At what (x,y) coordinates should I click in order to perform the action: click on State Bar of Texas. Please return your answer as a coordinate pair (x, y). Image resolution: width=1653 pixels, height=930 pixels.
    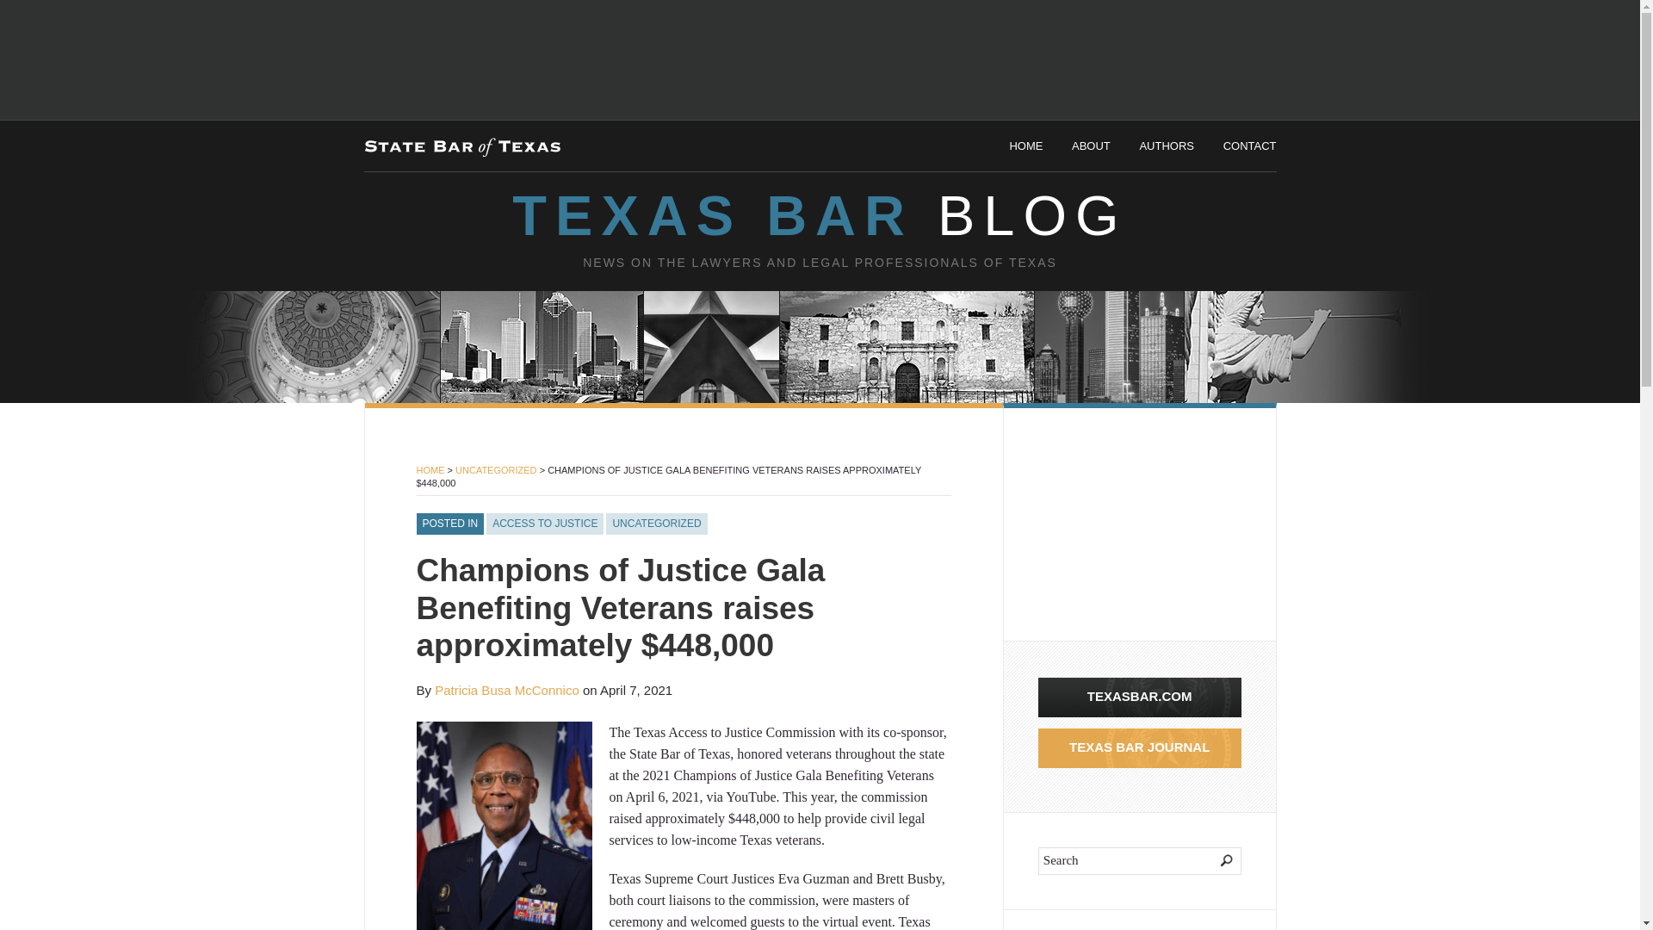
    Looking at the image, I should click on (461, 143).